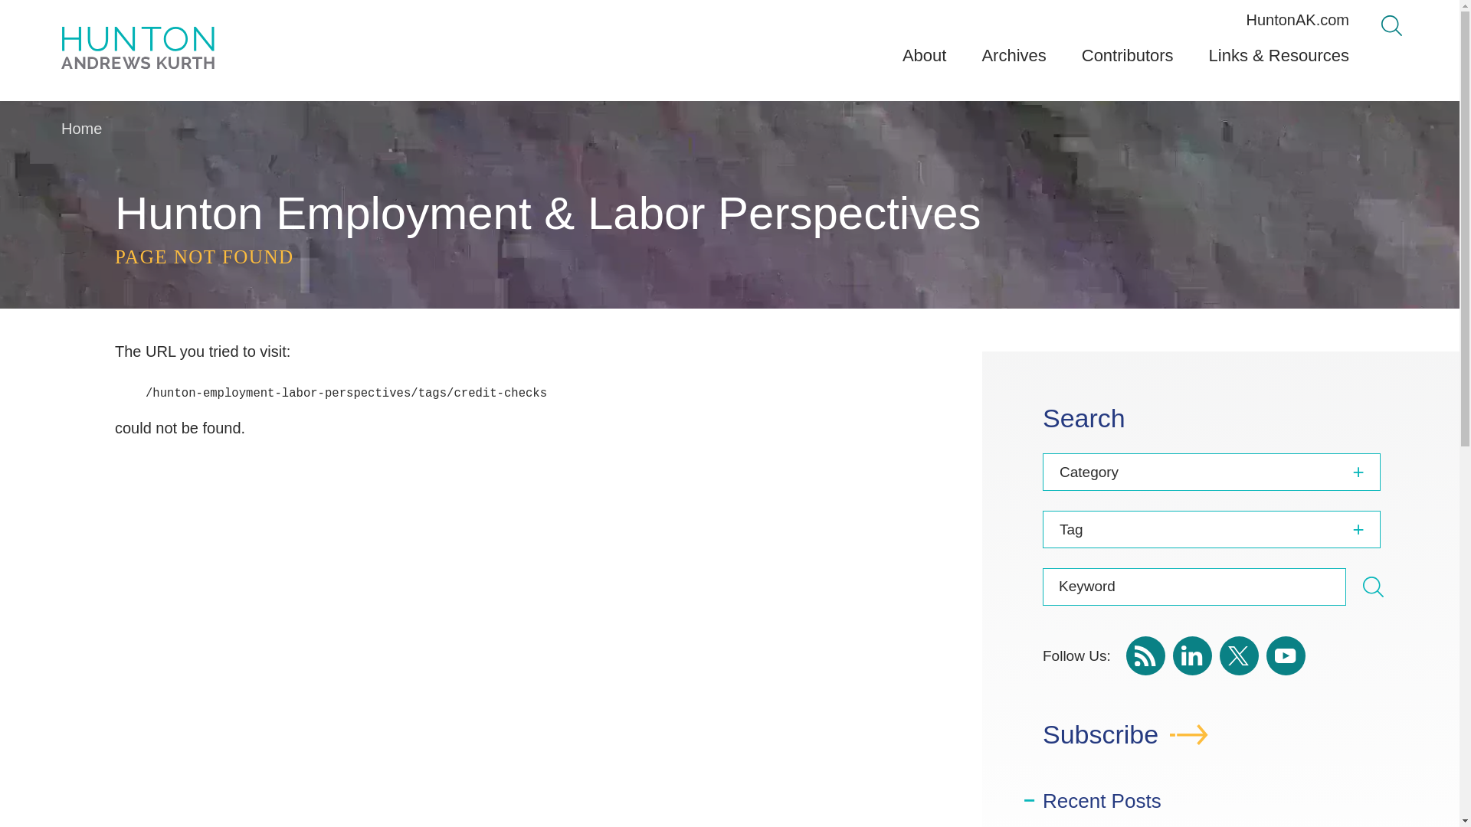 The height and width of the screenshot is (827, 1471). Describe the element at coordinates (1220, 742) in the screenshot. I see `Subscribe` at that location.